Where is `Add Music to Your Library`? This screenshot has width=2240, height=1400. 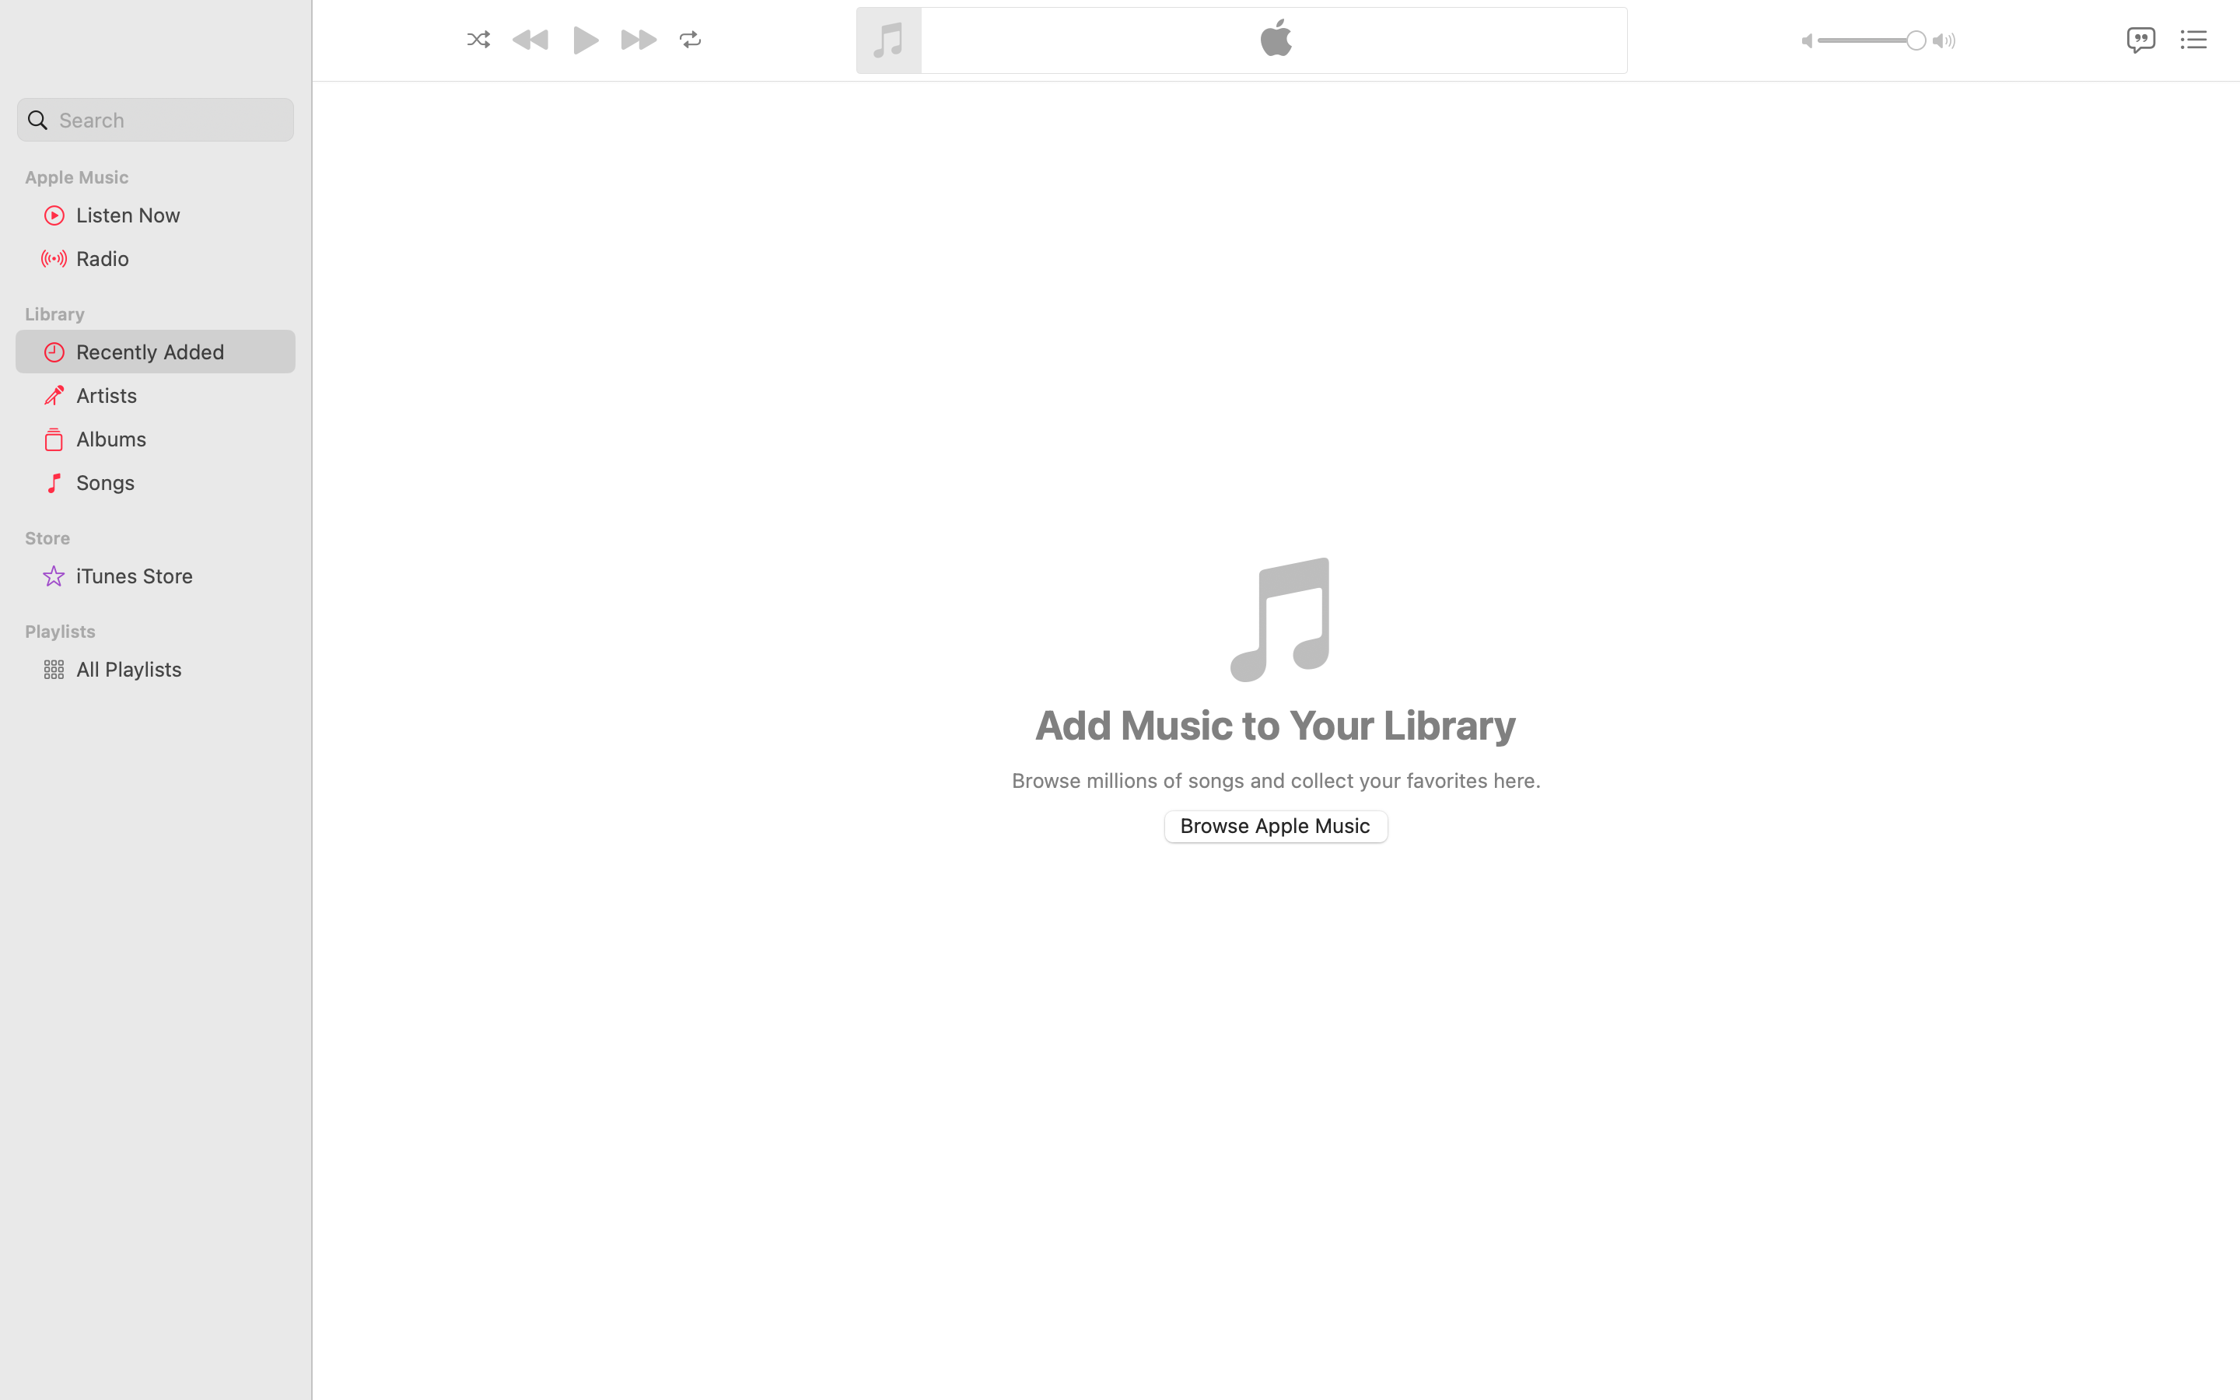 Add Music to Your Library is located at coordinates (1276, 724).